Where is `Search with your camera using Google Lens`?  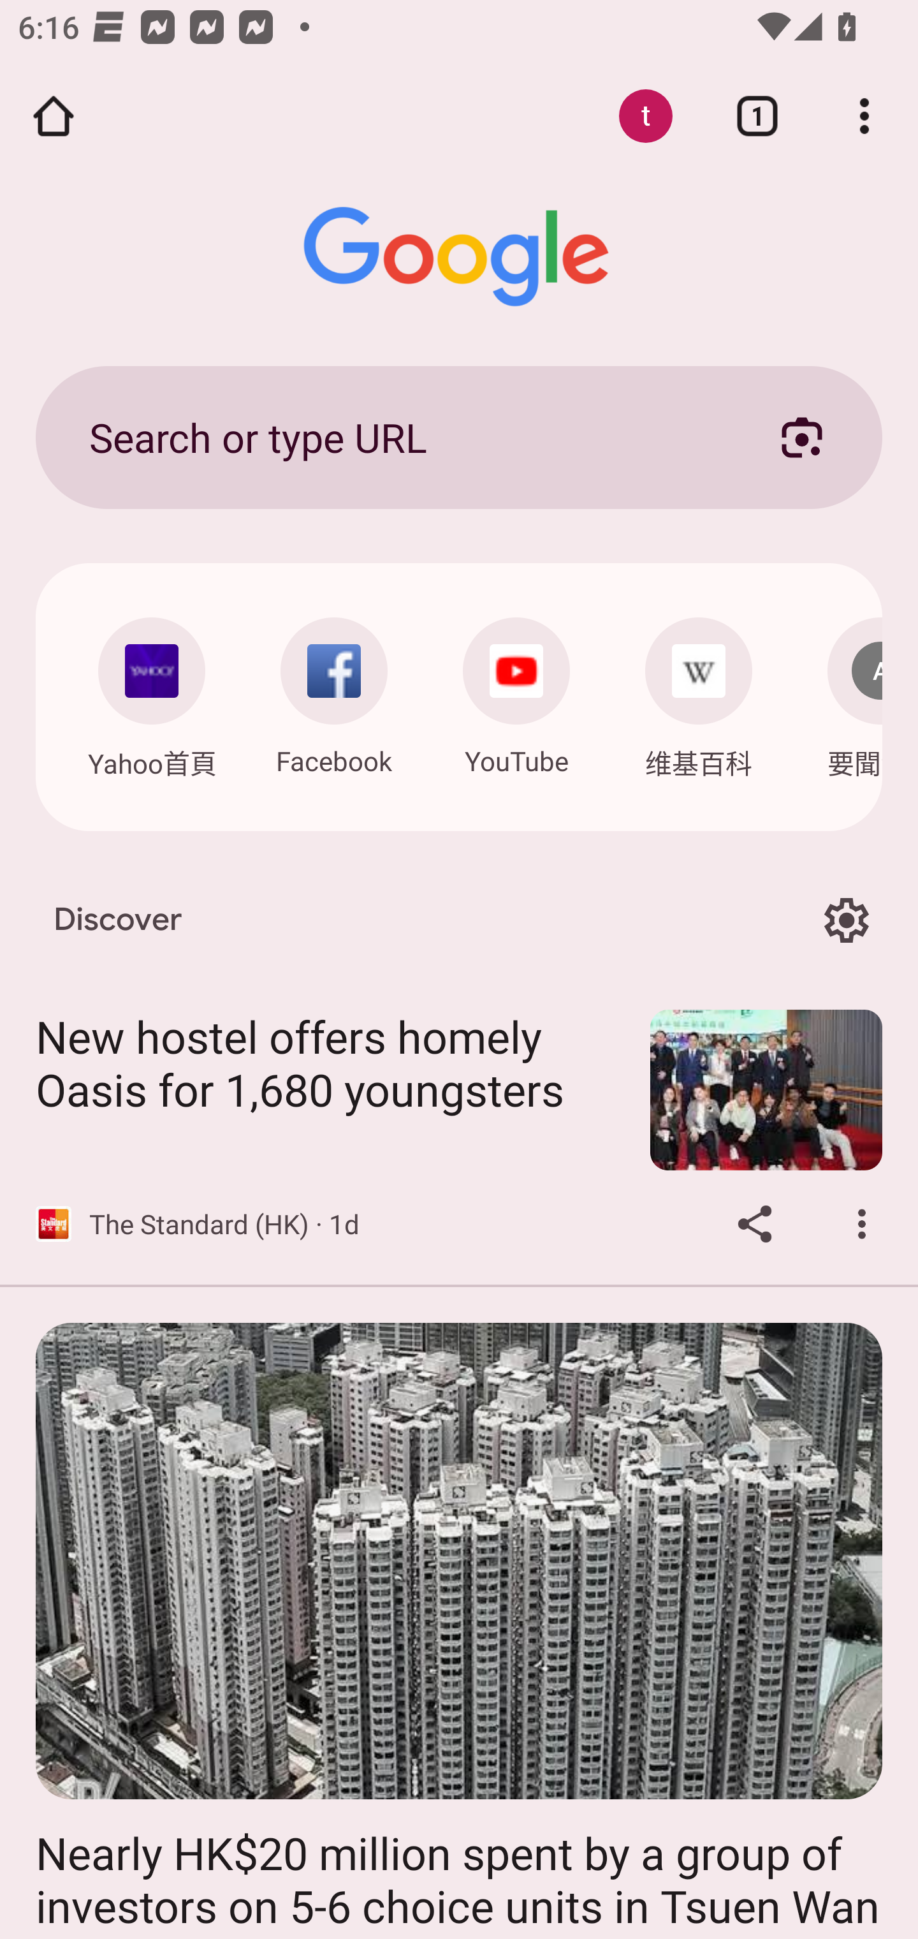 Search with your camera using Google Lens is located at coordinates (802, 437).